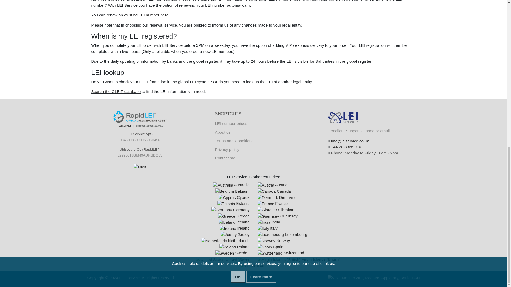 The image size is (511, 287). What do you see at coordinates (146, 15) in the screenshot?
I see `existing LEI number here` at bounding box center [146, 15].